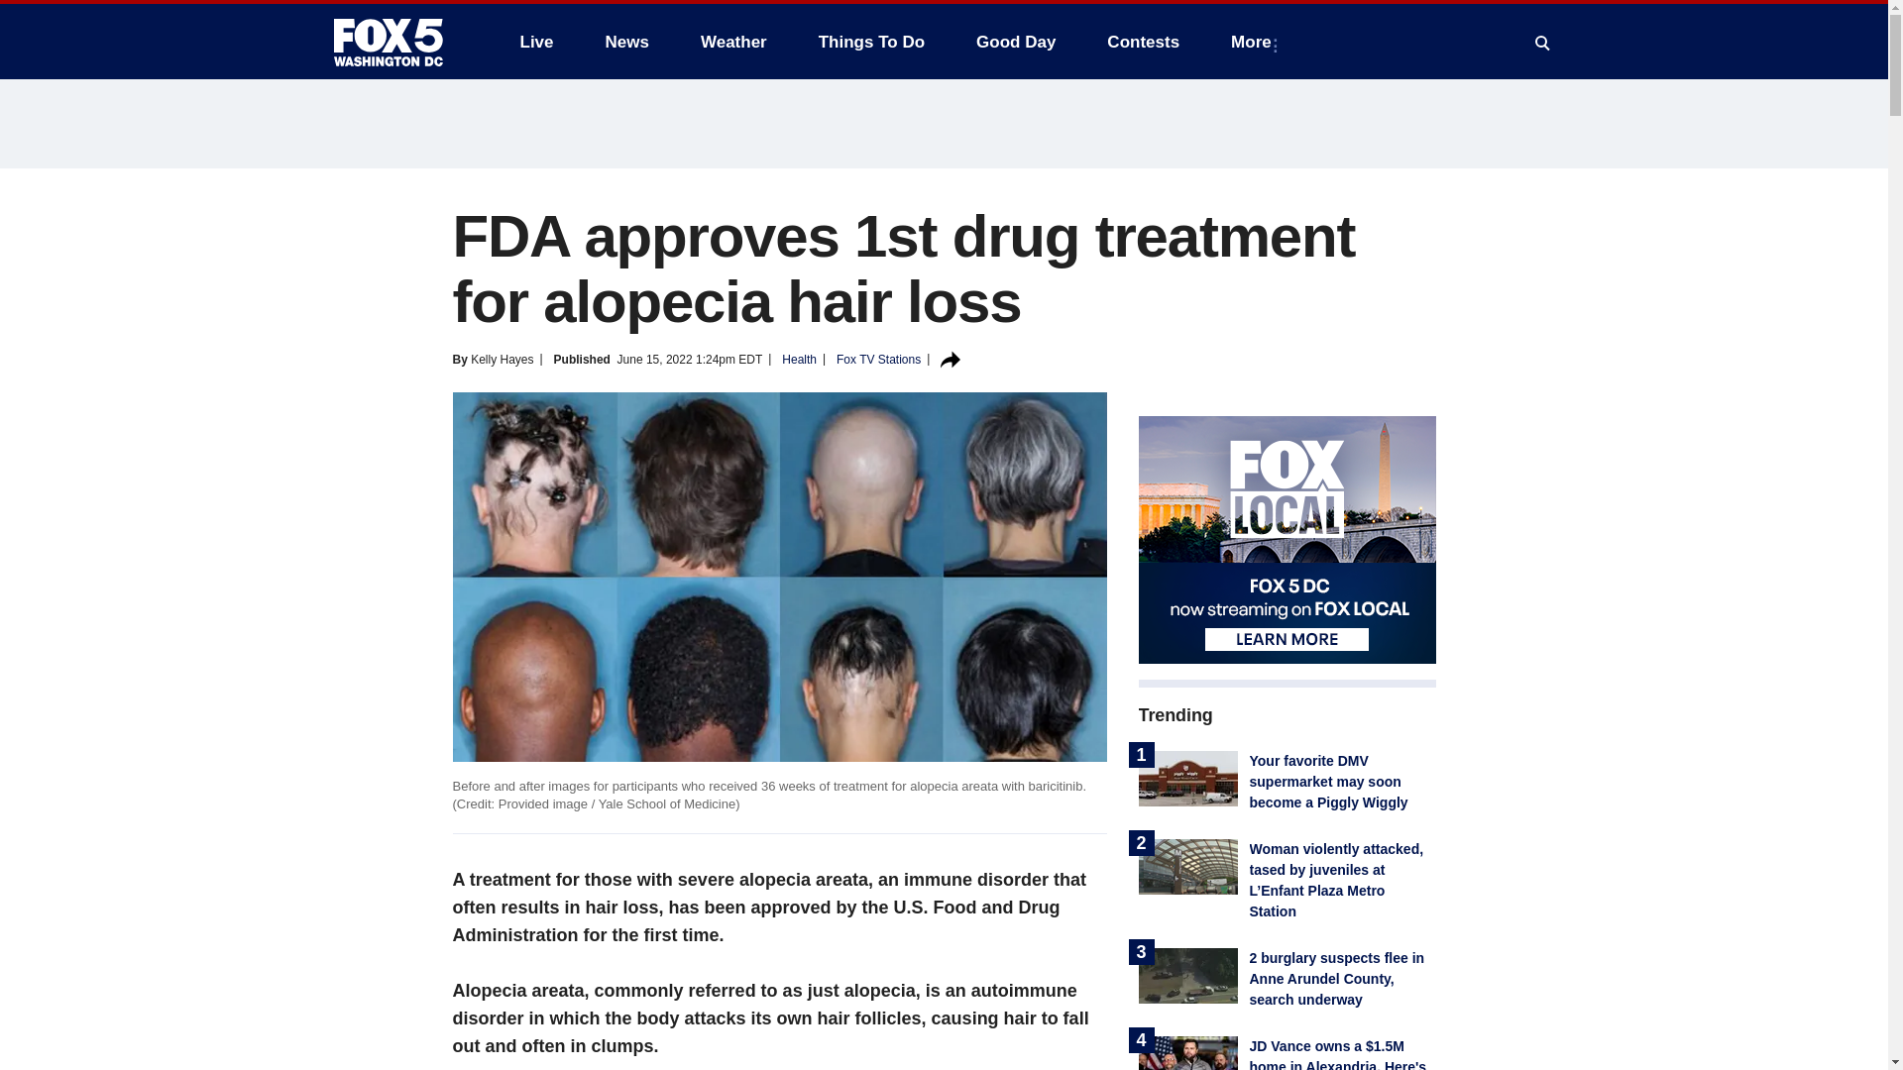  What do you see at coordinates (871, 42) in the screenshot?
I see `Things To Do` at bounding box center [871, 42].